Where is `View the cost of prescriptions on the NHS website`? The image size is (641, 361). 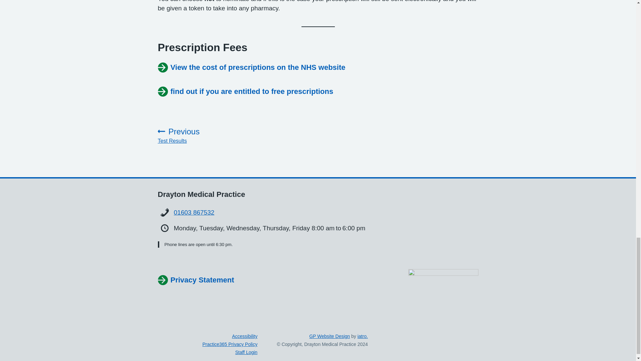
View the cost of prescriptions on the NHS website is located at coordinates (251, 68).